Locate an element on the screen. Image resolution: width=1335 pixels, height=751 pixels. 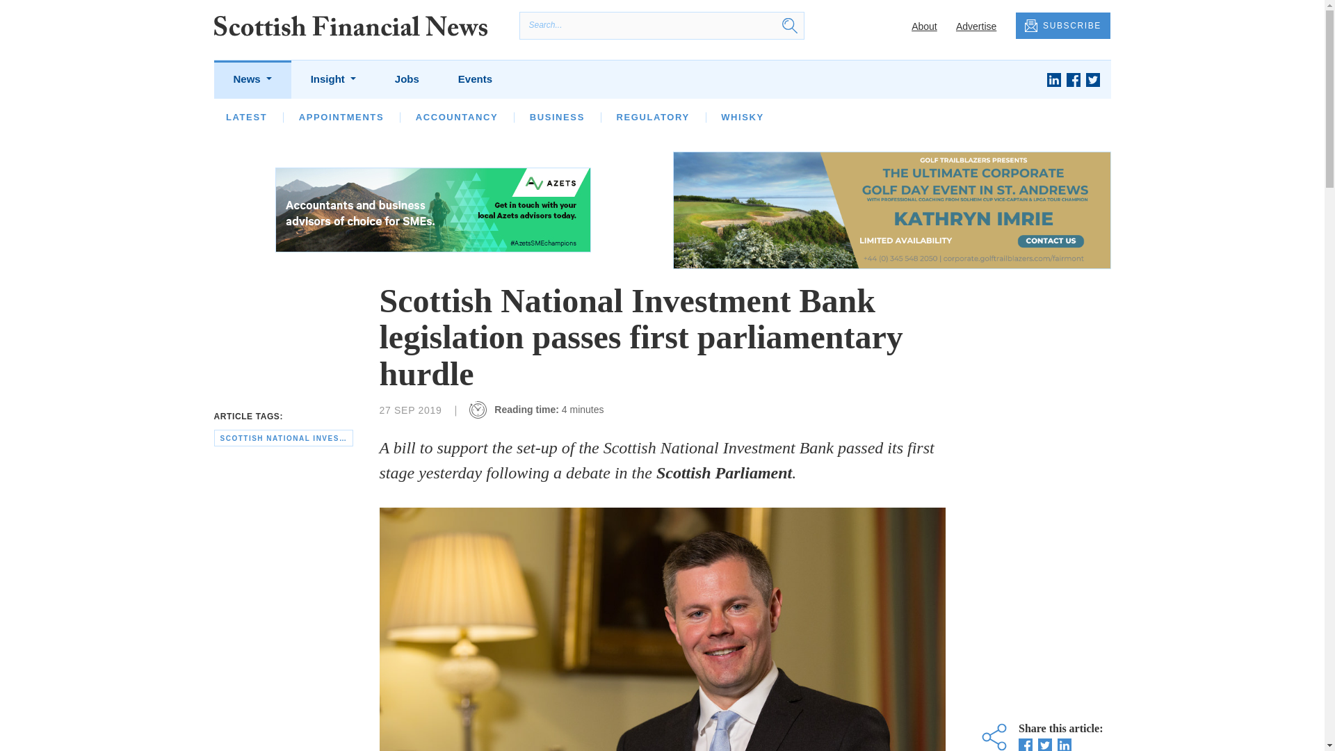
ACCOUNTANCY is located at coordinates (456, 117).